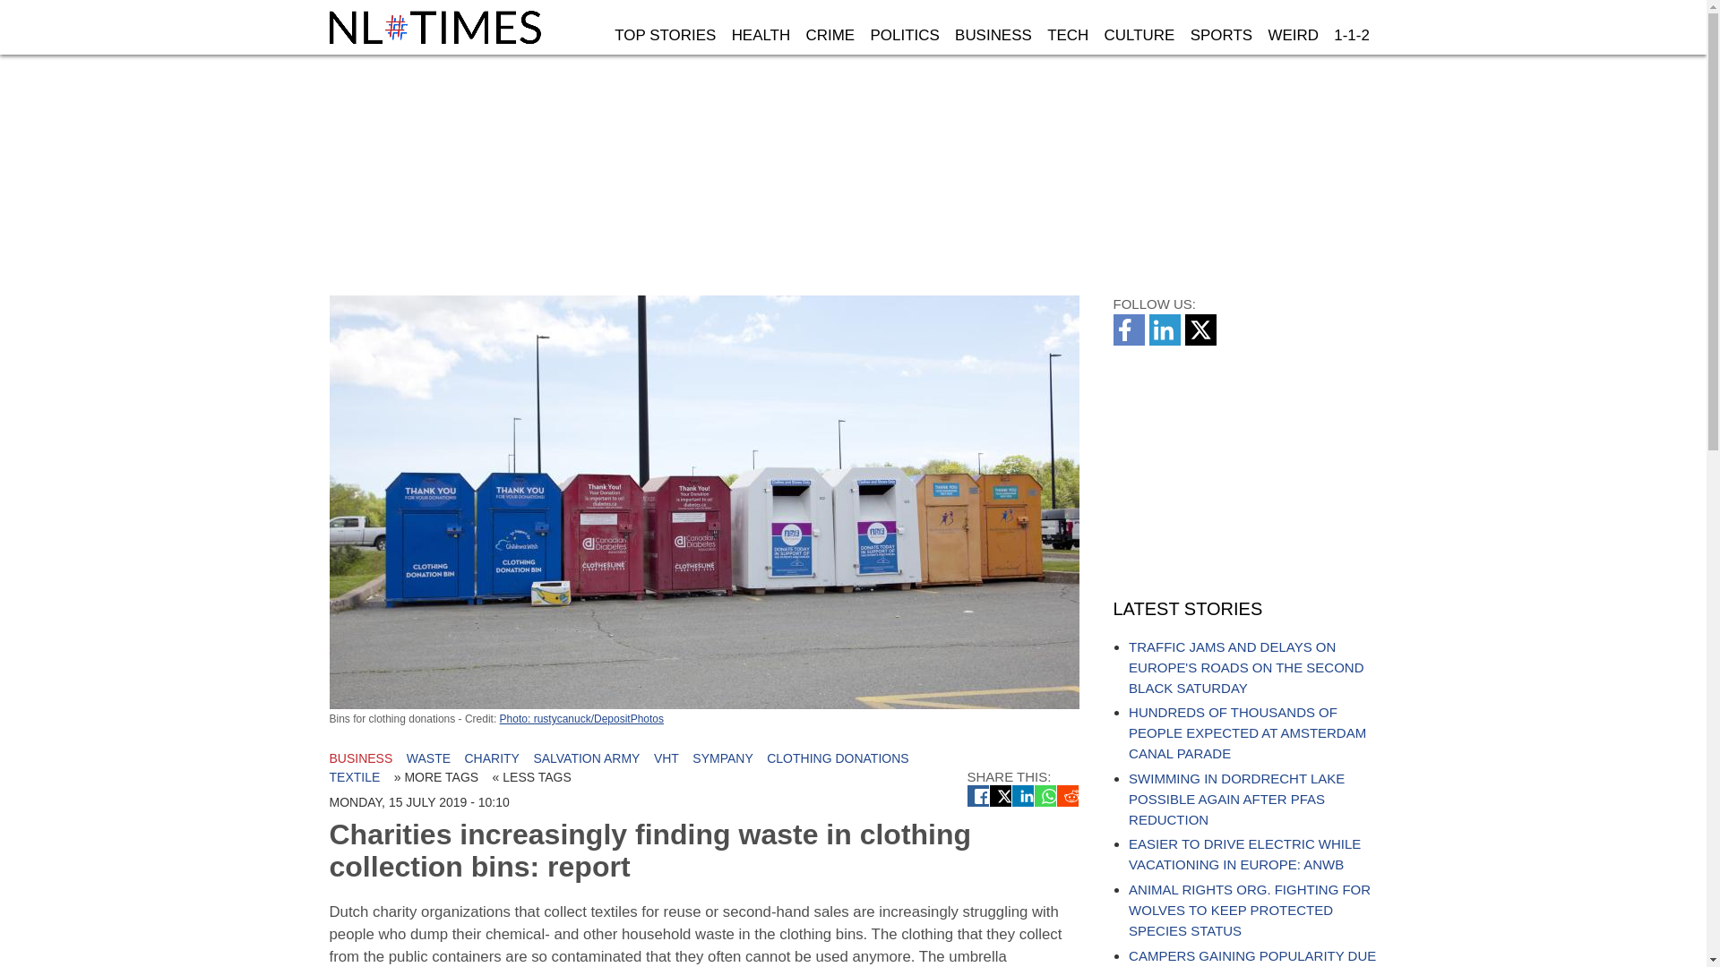 This screenshot has height=967, width=1720. What do you see at coordinates (1222, 36) in the screenshot?
I see `SPORTS` at bounding box center [1222, 36].